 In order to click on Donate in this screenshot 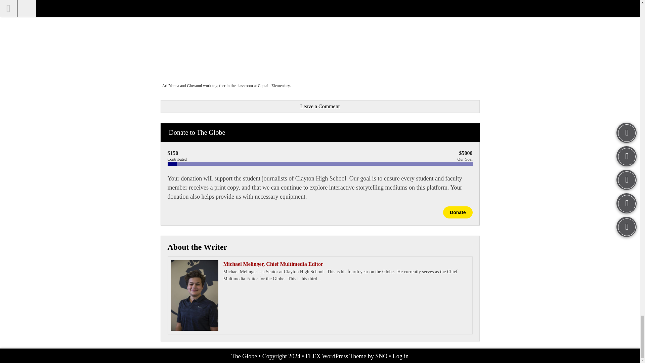, I will do `click(458, 212)`.